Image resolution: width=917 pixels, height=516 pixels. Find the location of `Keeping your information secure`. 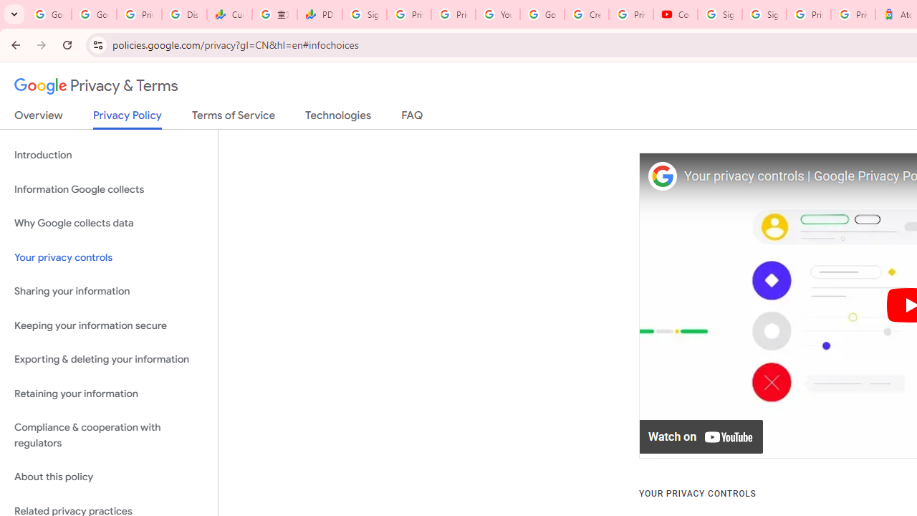

Keeping your information secure is located at coordinates (109, 325).